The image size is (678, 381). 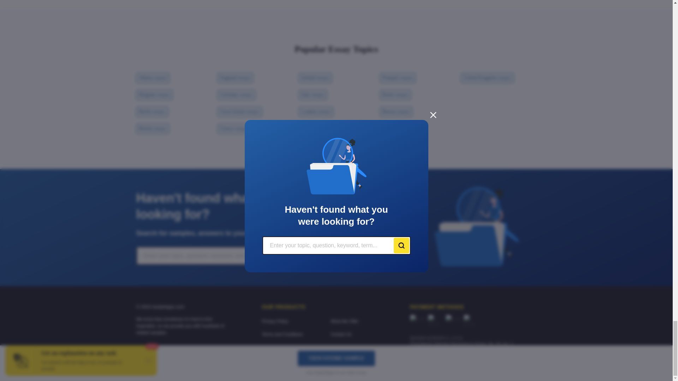 I want to click on Berlin essays, so click(x=152, y=111).